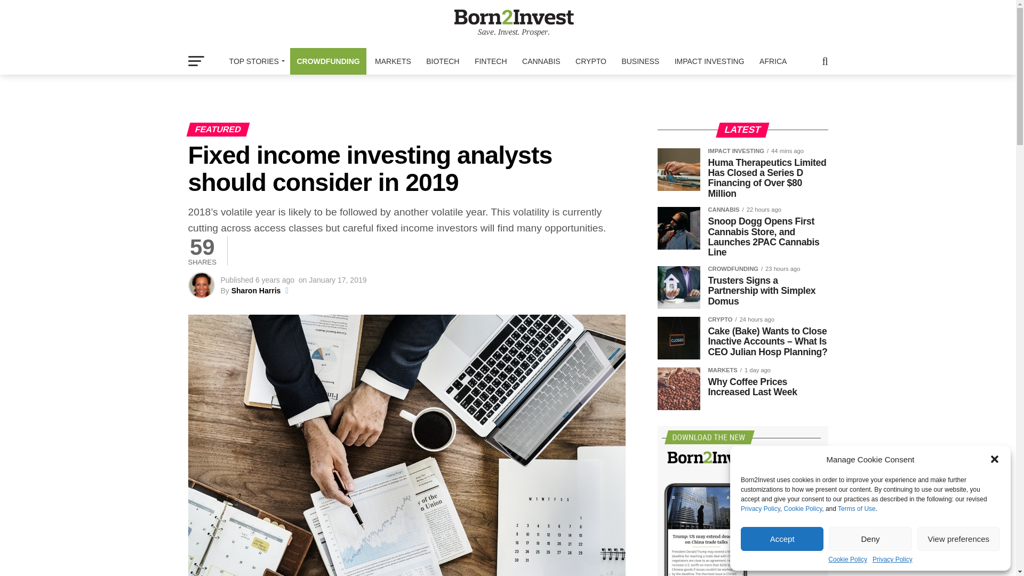  Describe the element at coordinates (857, 509) in the screenshot. I see `Terms of Use` at that location.